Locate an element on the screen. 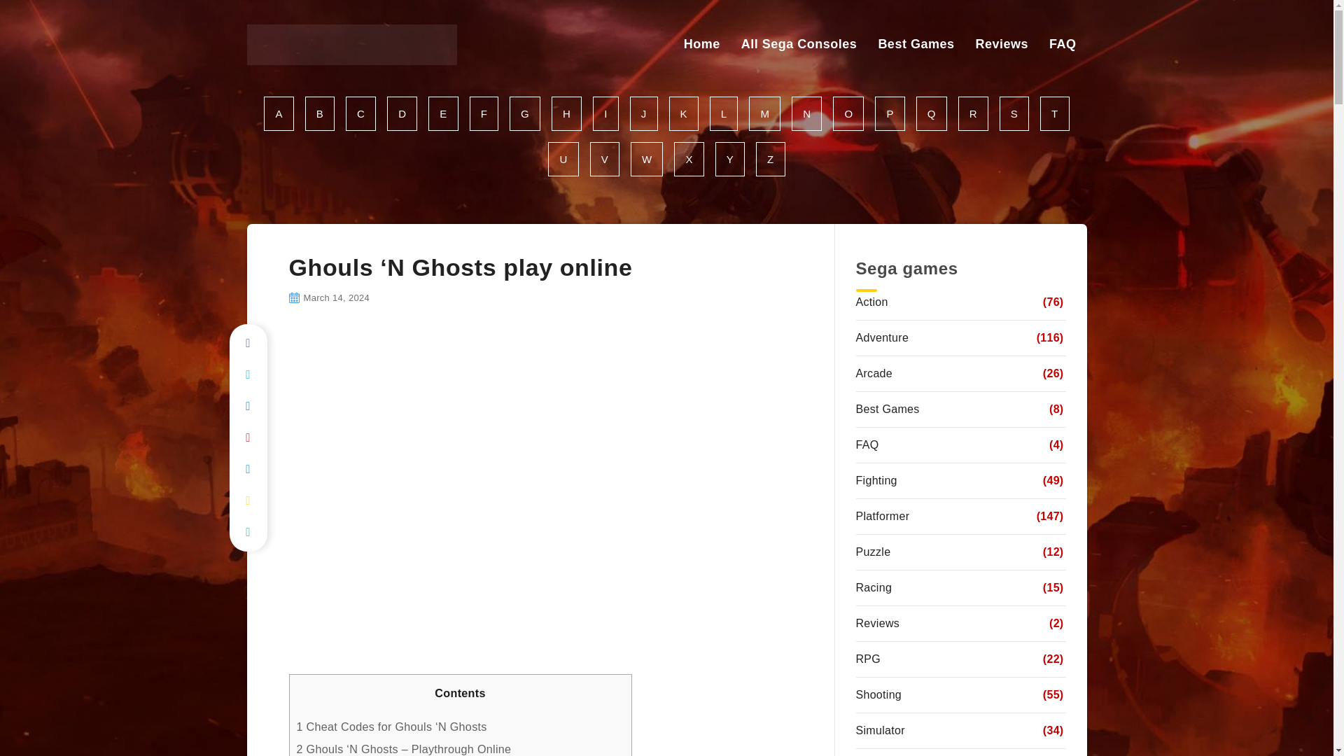  Reviews is located at coordinates (1001, 43).